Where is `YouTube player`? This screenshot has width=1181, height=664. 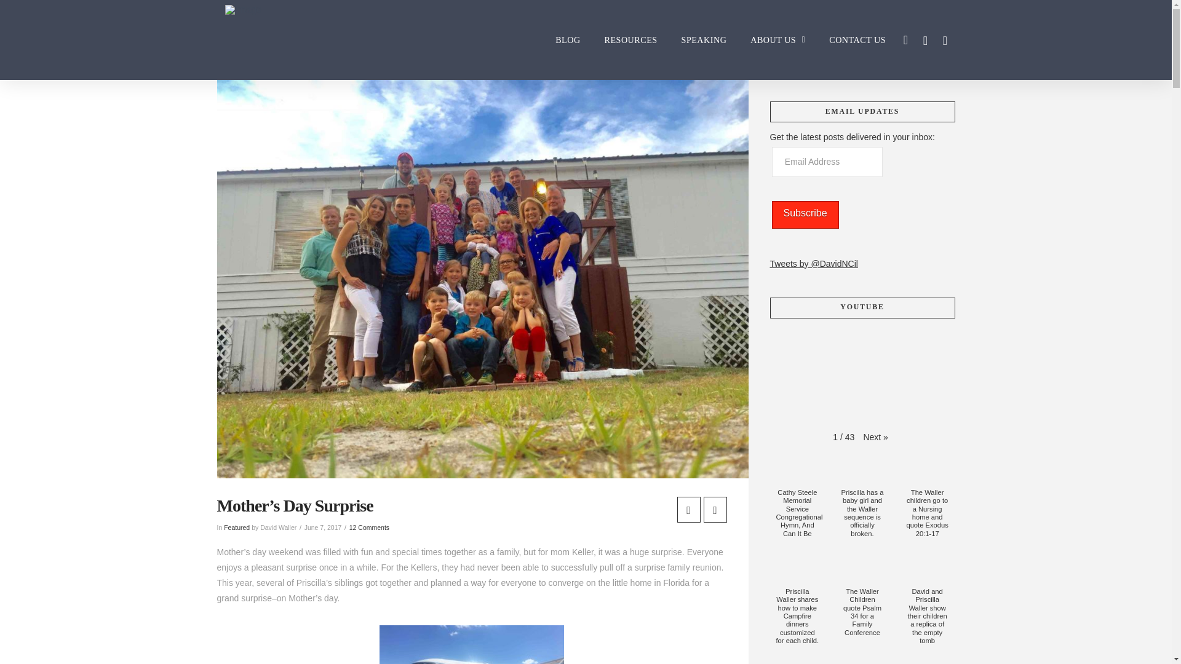 YouTube player is located at coordinates (862, 372).